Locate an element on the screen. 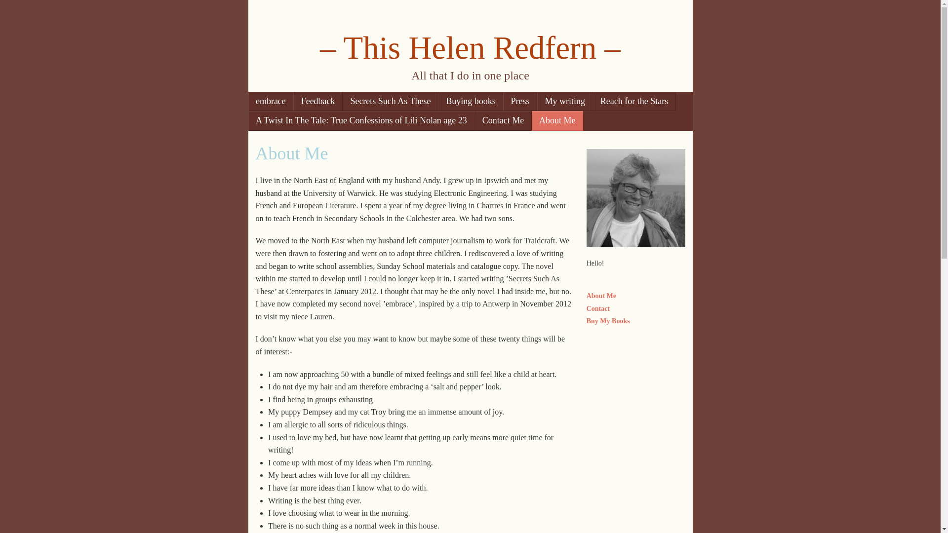 The width and height of the screenshot is (948, 533). My writing is located at coordinates (565, 101).